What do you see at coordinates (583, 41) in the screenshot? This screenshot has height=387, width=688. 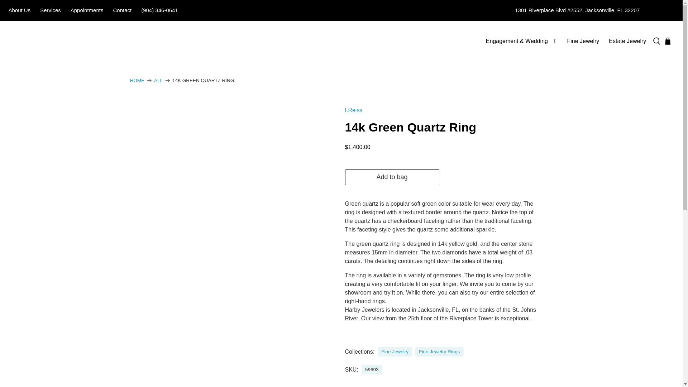 I see `Fine Jewelry` at bounding box center [583, 41].